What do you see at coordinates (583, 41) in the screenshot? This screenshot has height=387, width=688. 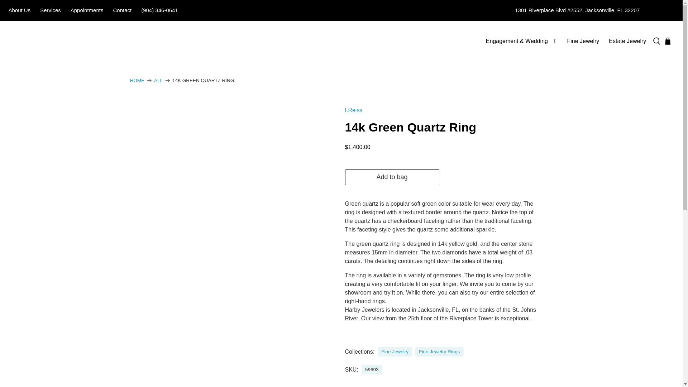 I see `Fine Jewelry` at bounding box center [583, 41].